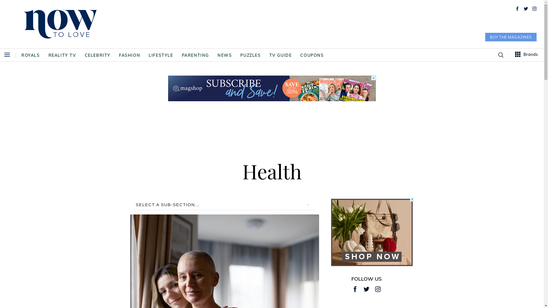  What do you see at coordinates (130, 55) in the screenshot?
I see `FASHION` at bounding box center [130, 55].